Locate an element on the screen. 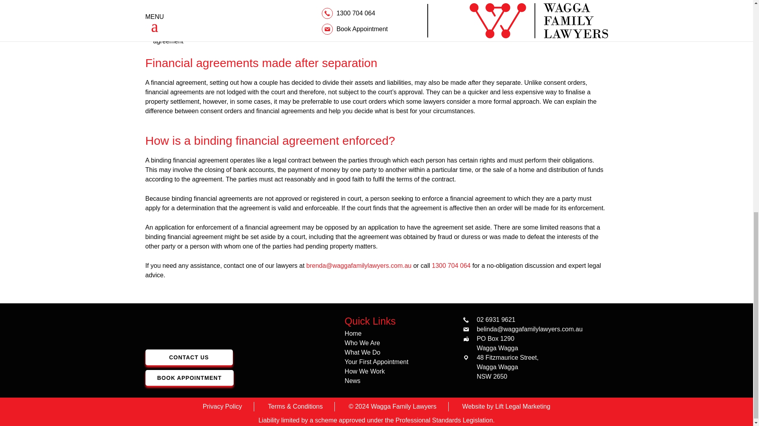 This screenshot has width=759, height=426. Home is located at coordinates (353, 334).